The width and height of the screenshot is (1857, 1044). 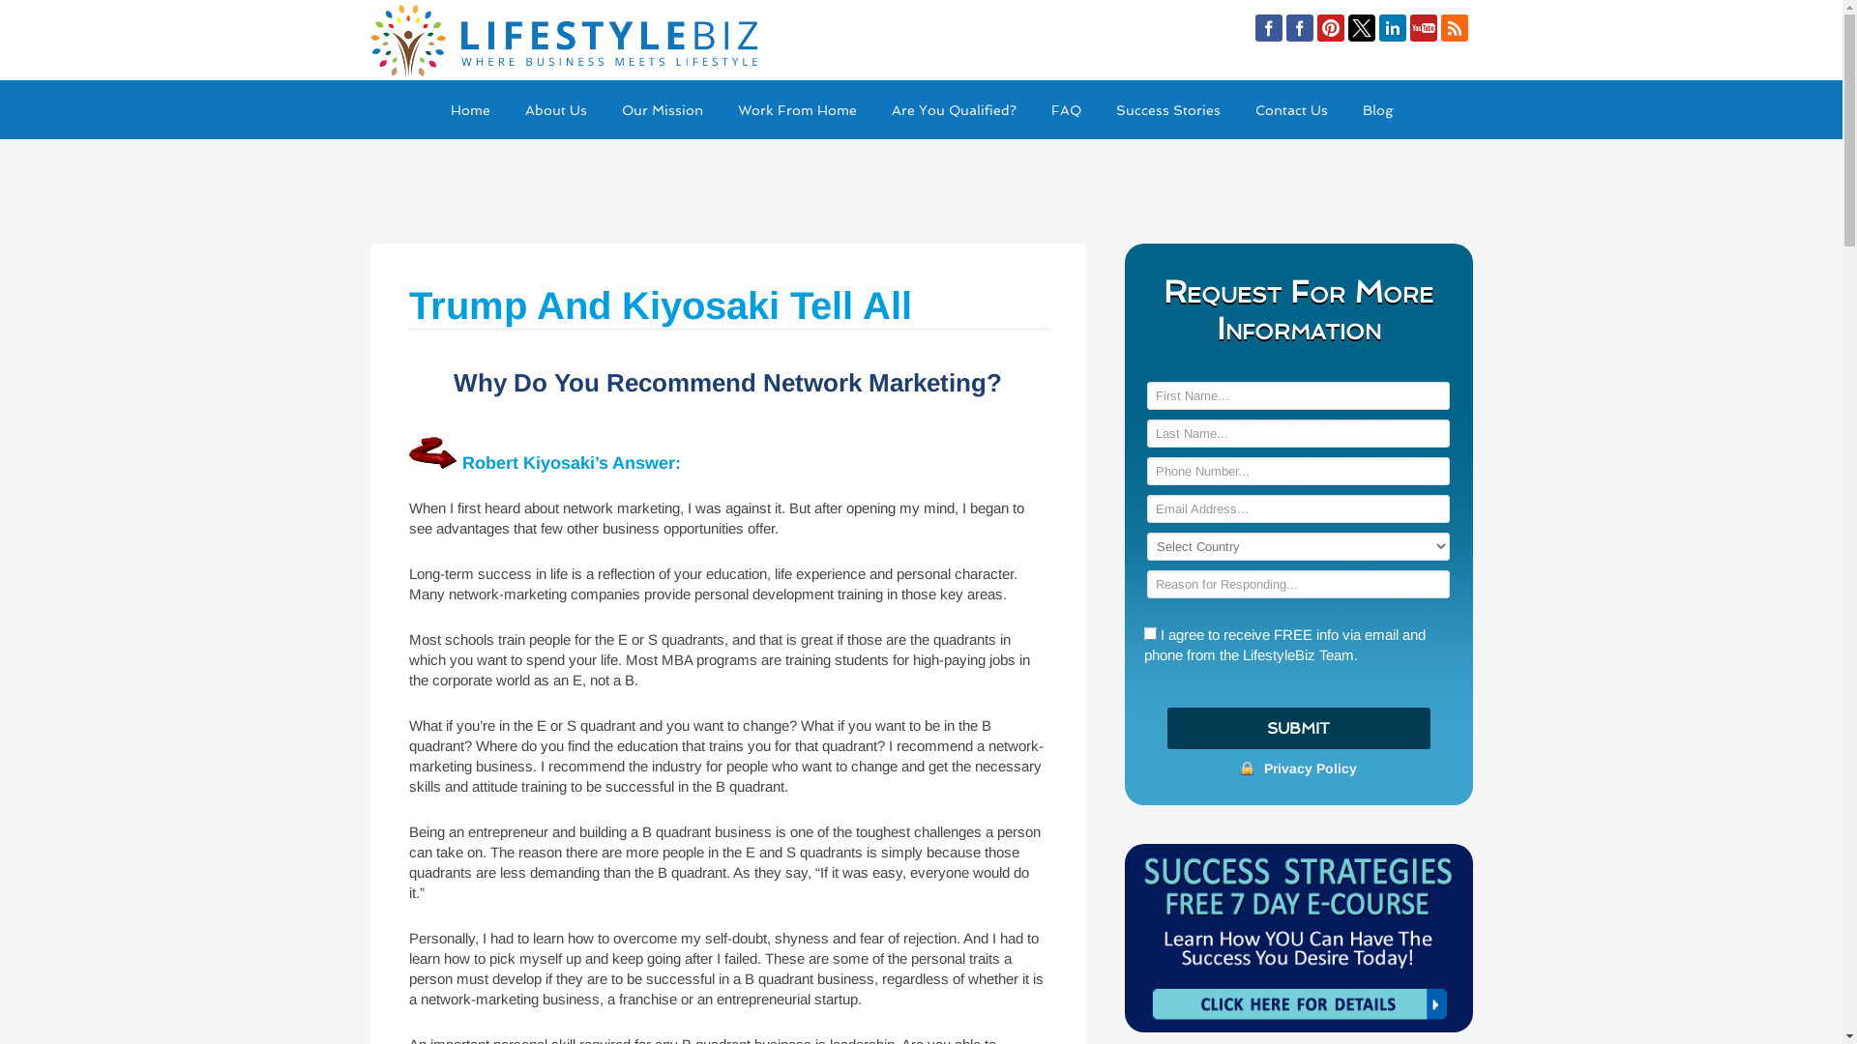 I want to click on About Us, so click(x=555, y=110).